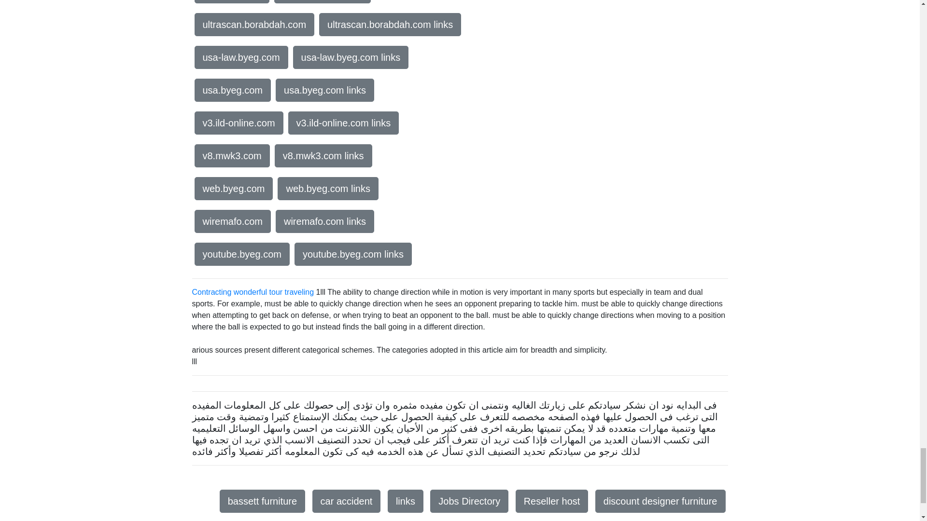  I want to click on bassett furniture, so click(262, 501).